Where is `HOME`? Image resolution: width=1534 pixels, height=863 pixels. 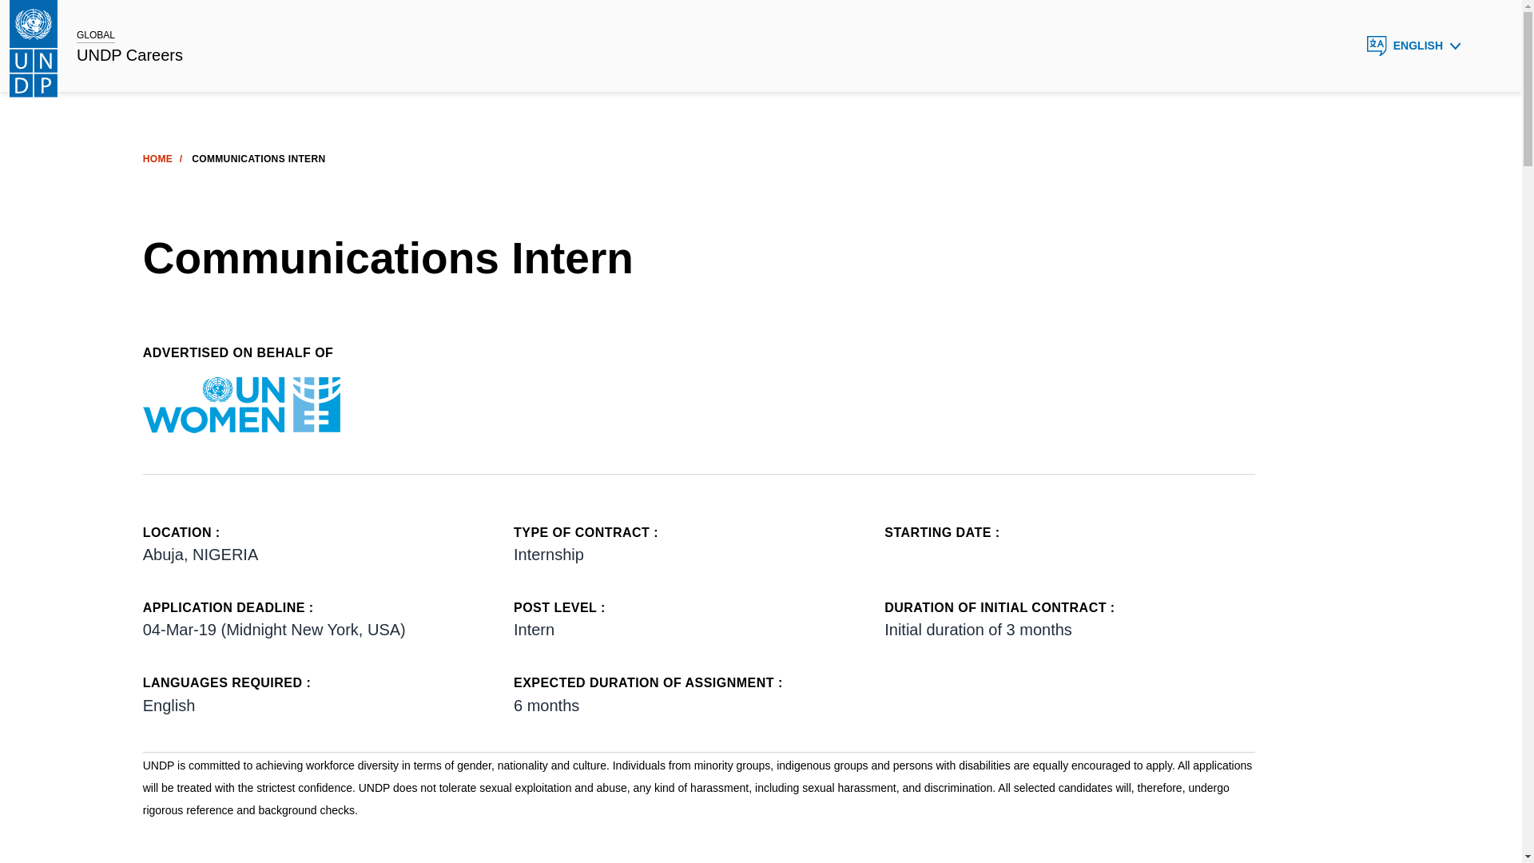 HOME is located at coordinates (157, 159).